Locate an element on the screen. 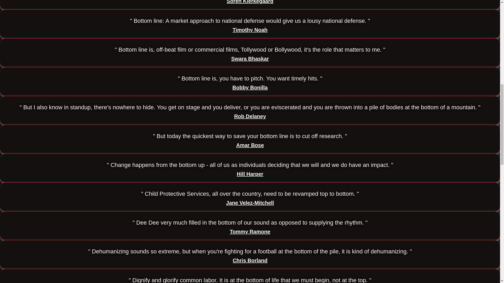  Hill Harper is located at coordinates (250, 174).